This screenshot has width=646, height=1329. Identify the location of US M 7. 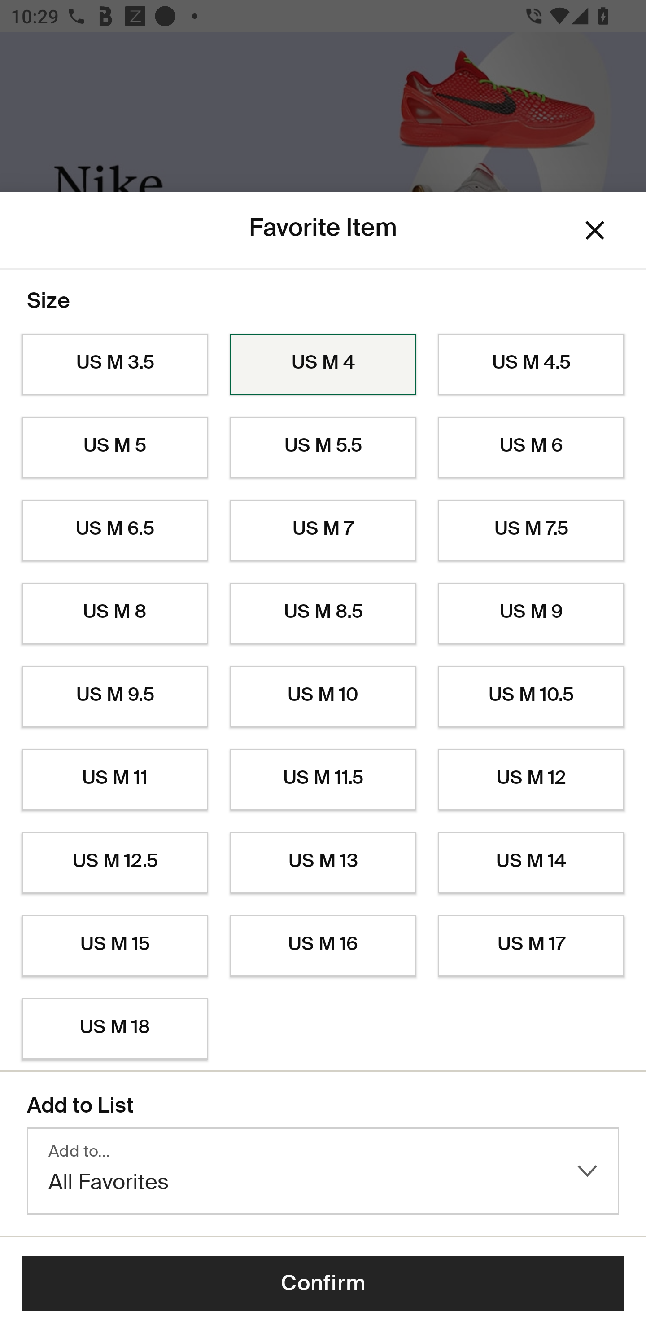
(323, 531).